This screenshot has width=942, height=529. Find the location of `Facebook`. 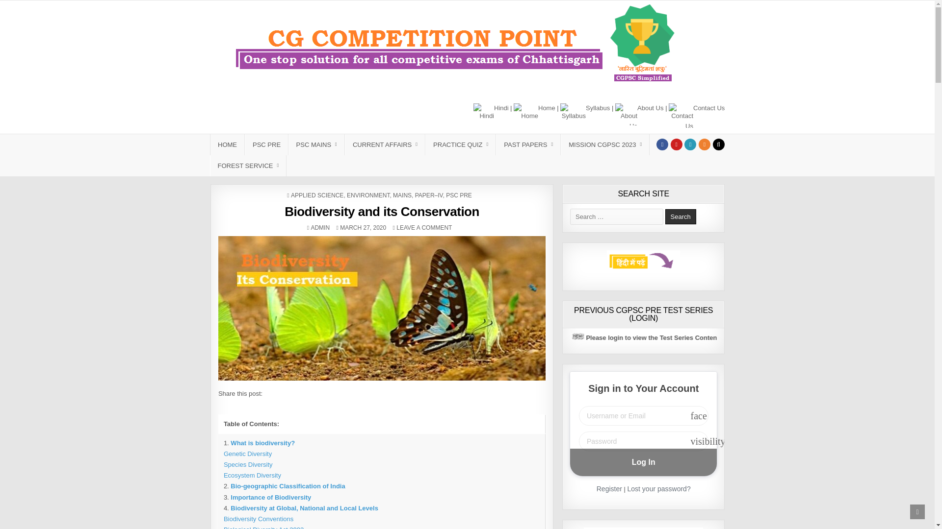

Facebook is located at coordinates (662, 144).